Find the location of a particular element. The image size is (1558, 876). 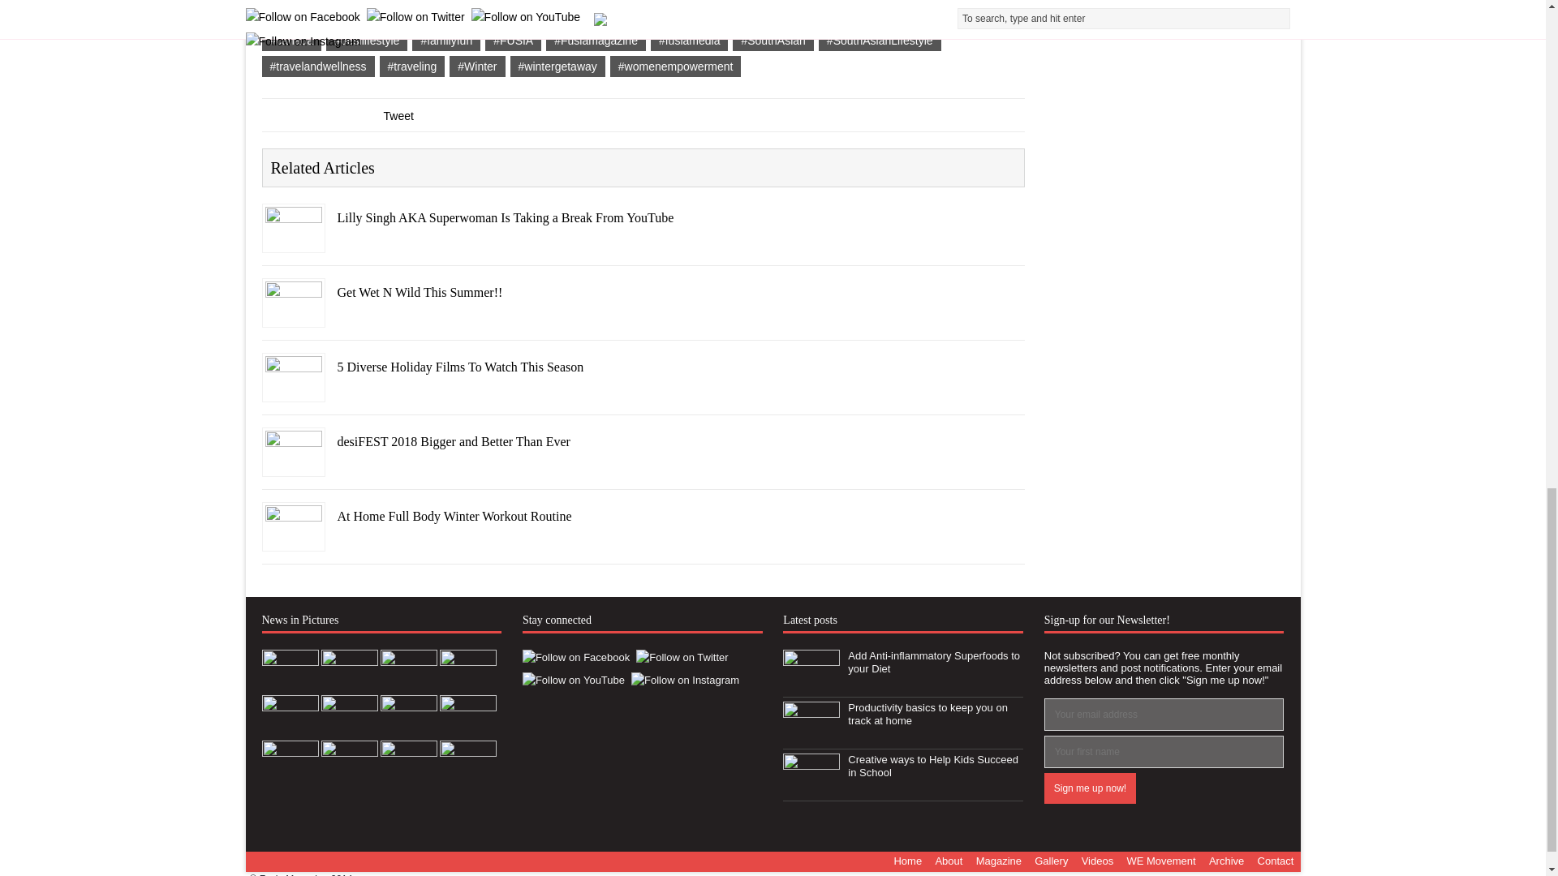

Get Wet N Wild This Summer!! is located at coordinates (292, 316).